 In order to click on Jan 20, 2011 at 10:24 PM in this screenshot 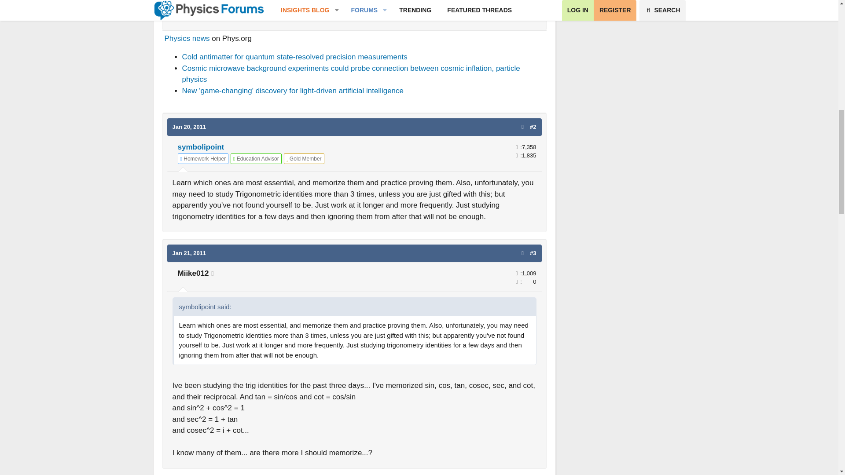, I will do `click(189, 127)`.